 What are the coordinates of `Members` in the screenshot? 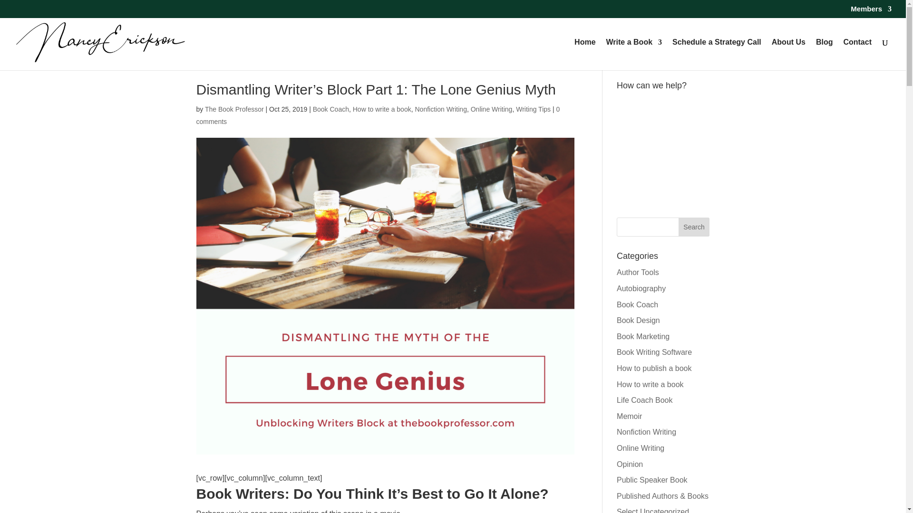 It's located at (871, 11).